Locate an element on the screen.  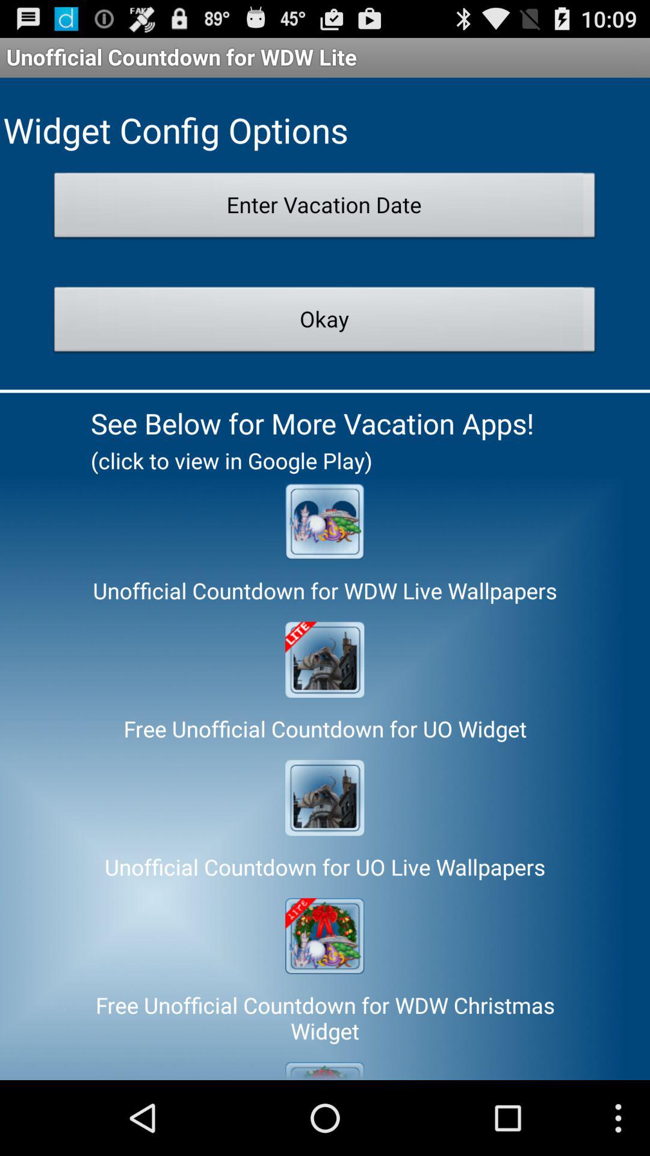
launch the enter vacation date button is located at coordinates (325, 208).